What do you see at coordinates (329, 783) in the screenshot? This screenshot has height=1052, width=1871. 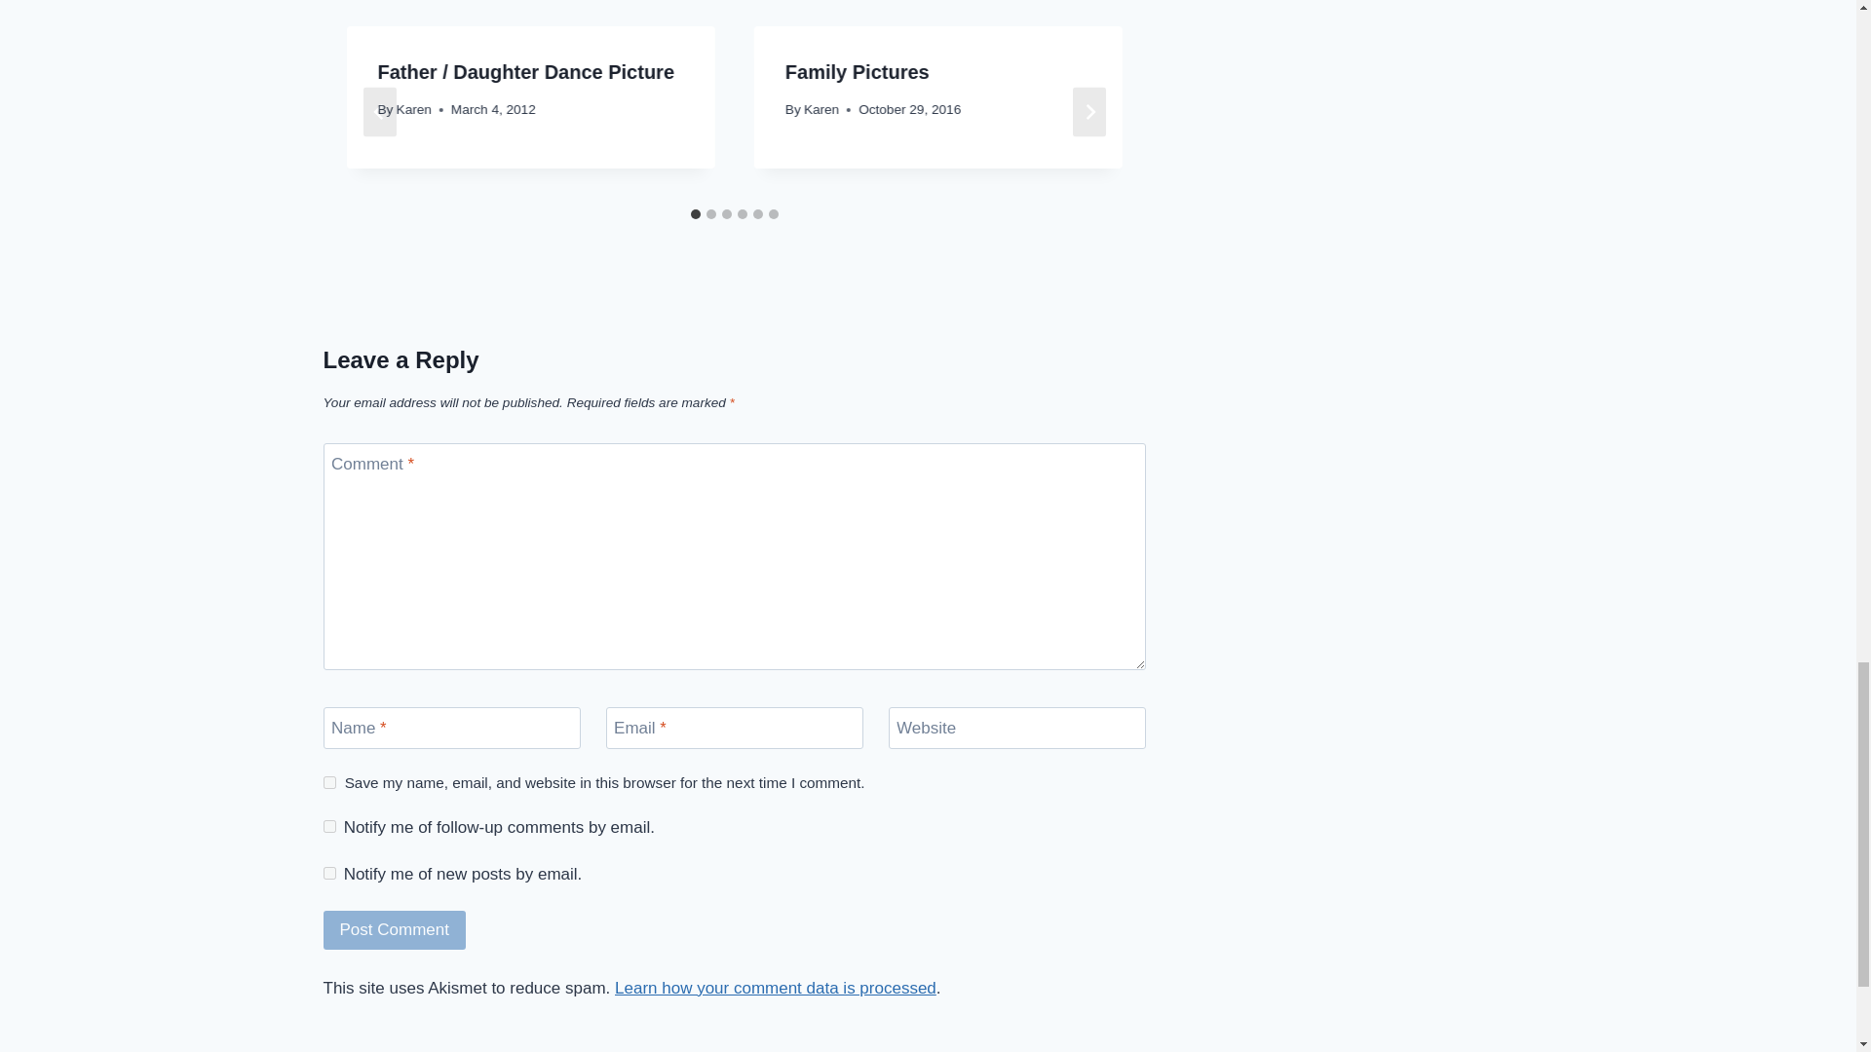 I see `yes` at bounding box center [329, 783].